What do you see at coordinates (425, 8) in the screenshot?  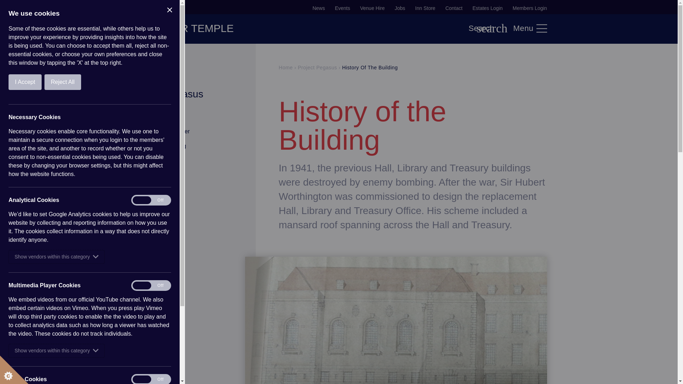 I see `Inn Store` at bounding box center [425, 8].